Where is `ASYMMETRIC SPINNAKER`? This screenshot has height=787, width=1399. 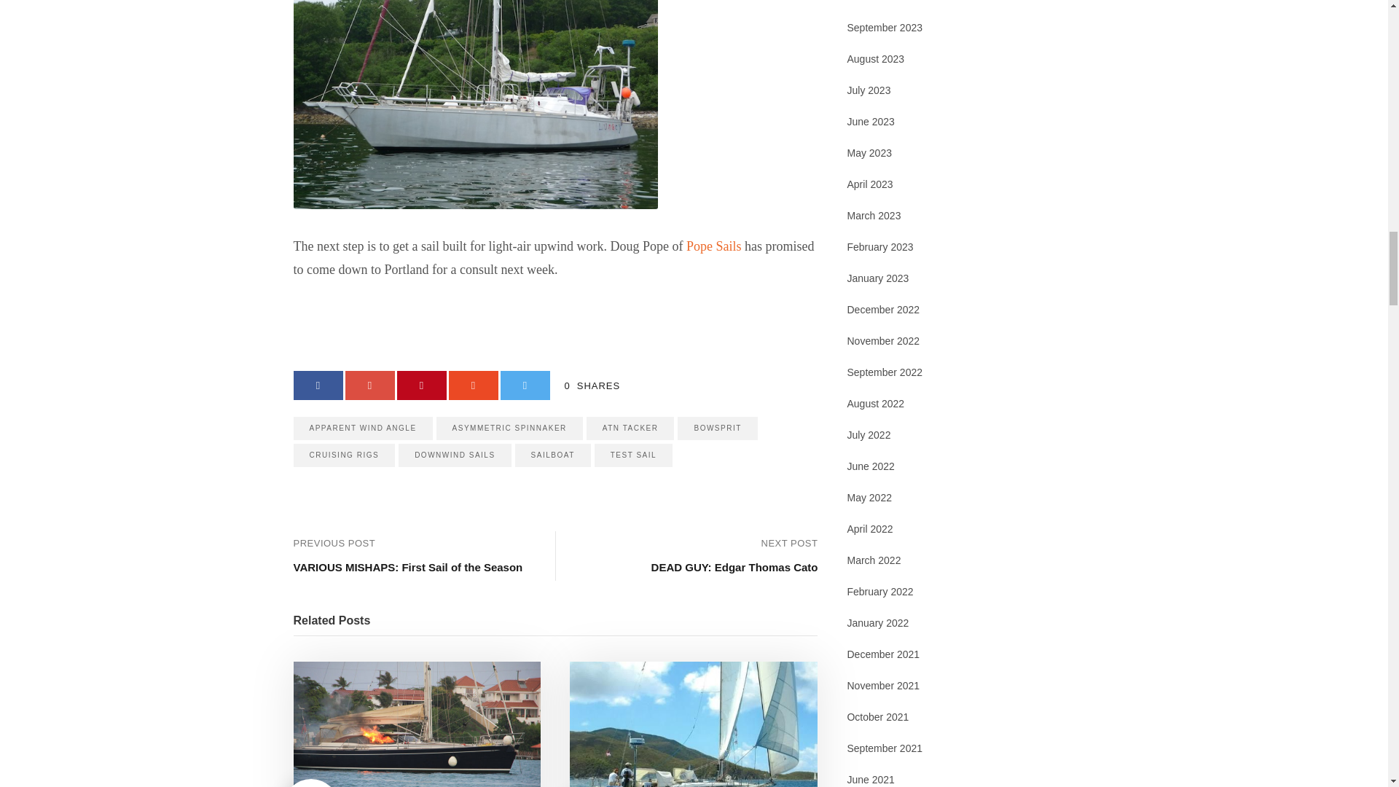 ASYMMETRIC SPINNAKER is located at coordinates (510, 428).